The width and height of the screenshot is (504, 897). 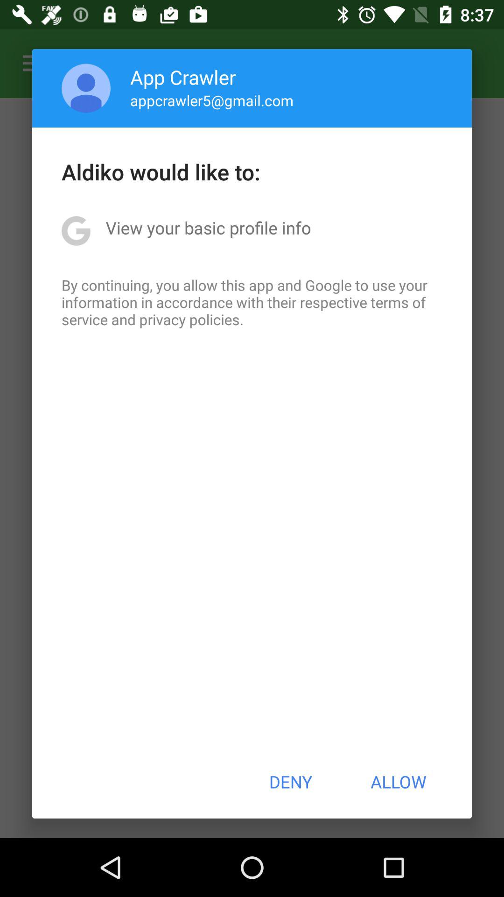 I want to click on turn on app below the aldiko would like item, so click(x=208, y=228).